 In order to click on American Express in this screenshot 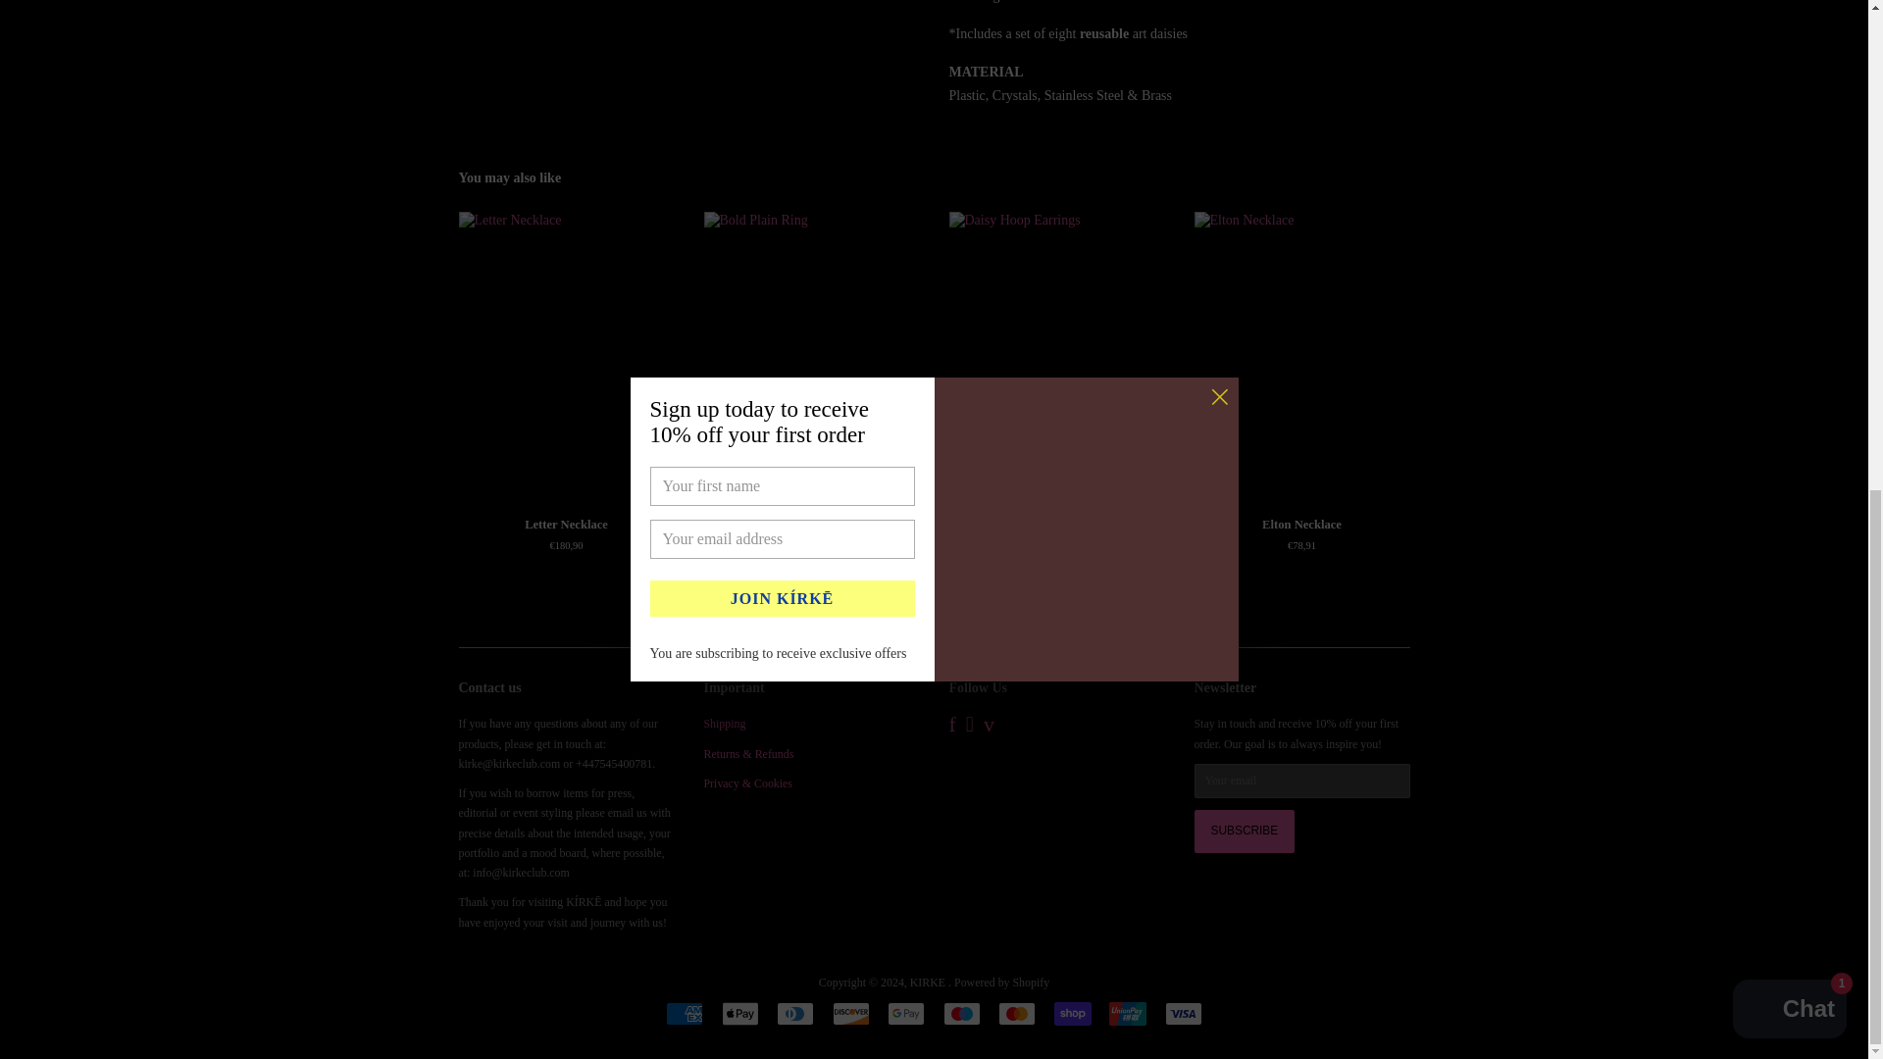, I will do `click(685, 1014)`.